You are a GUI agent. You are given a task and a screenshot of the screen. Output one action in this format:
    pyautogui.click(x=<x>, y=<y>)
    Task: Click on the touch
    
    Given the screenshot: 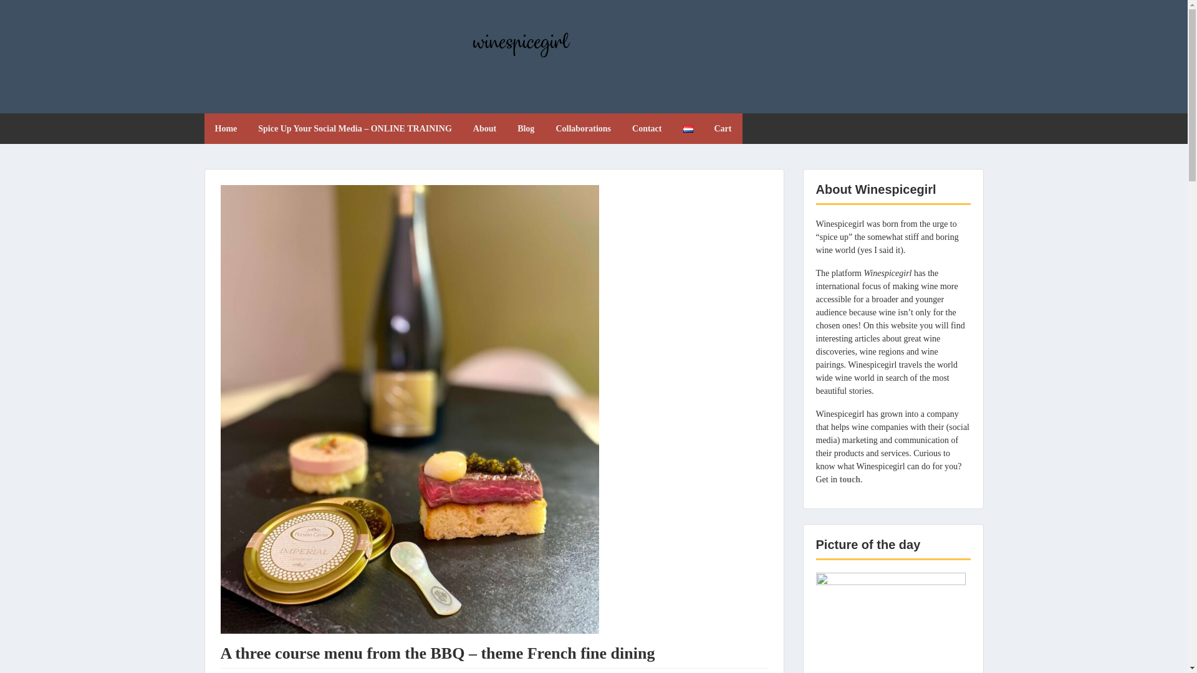 What is the action you would take?
    pyautogui.click(x=848, y=479)
    